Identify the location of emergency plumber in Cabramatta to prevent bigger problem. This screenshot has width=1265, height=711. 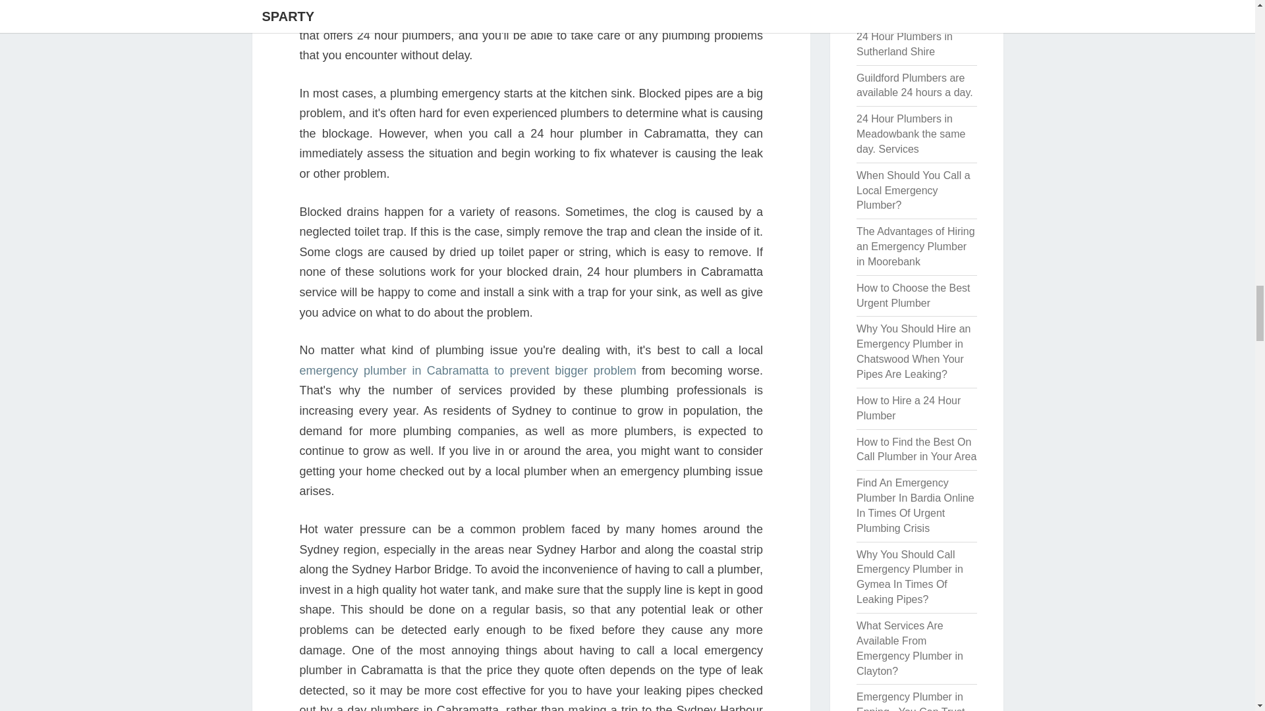
(467, 370).